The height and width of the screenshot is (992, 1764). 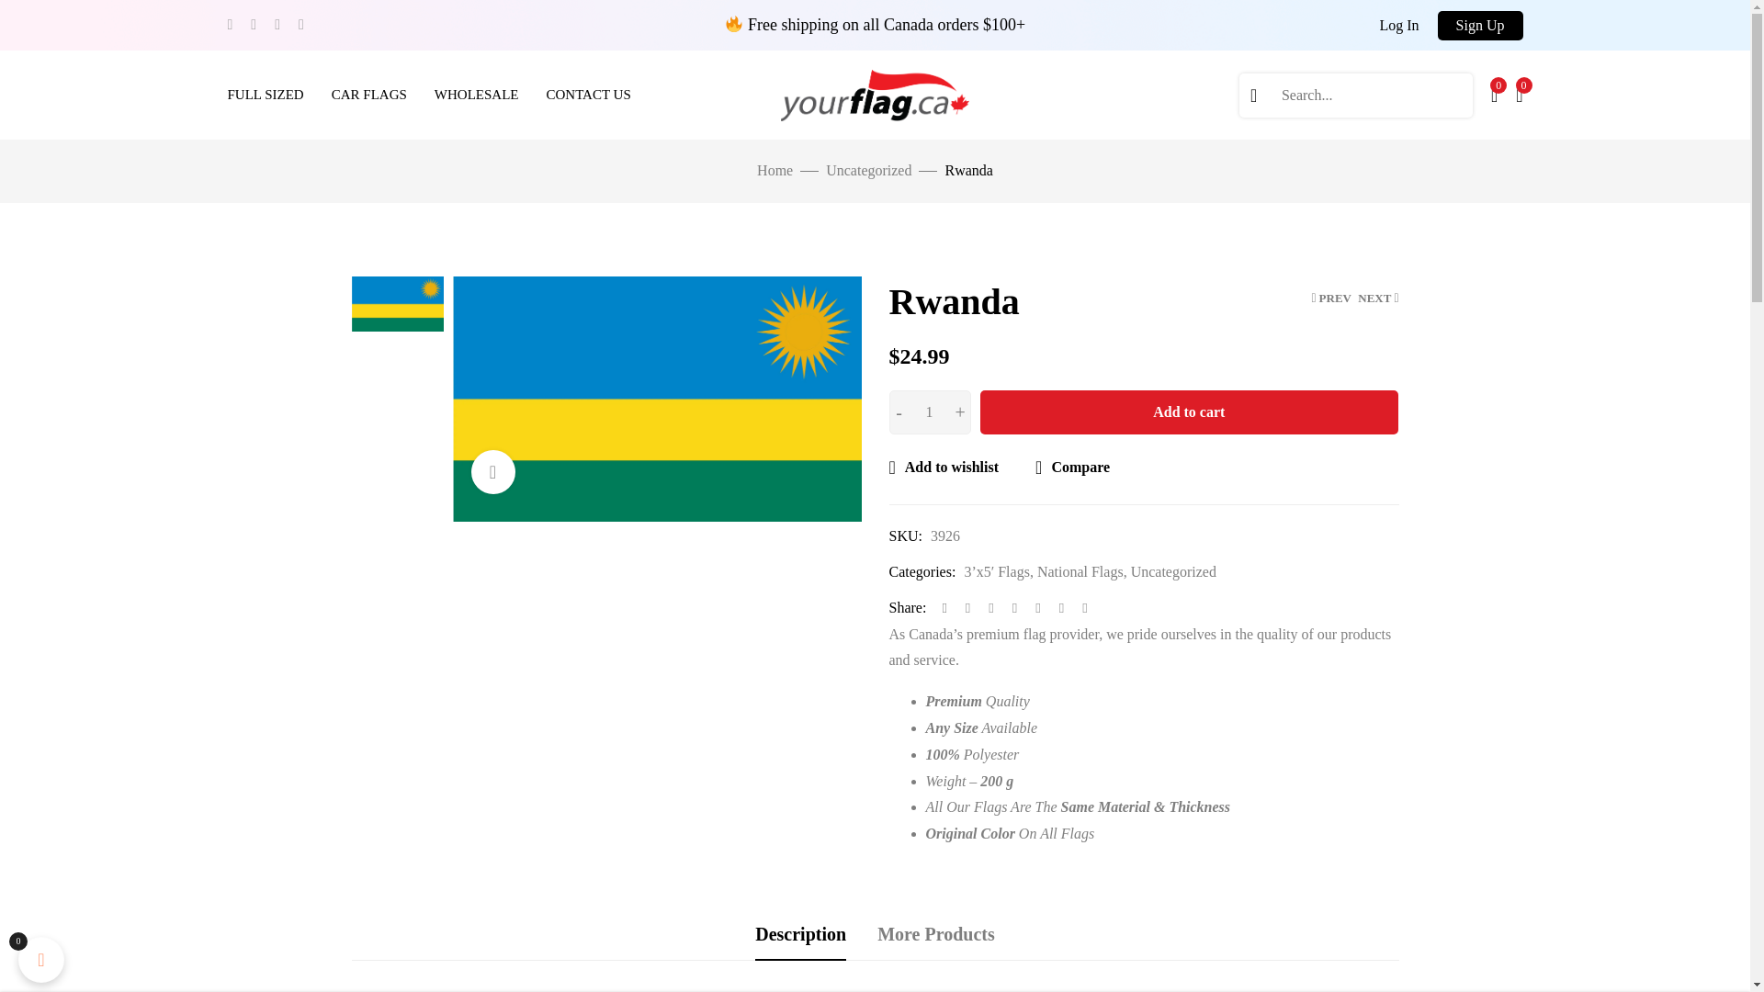 I want to click on Sign Up, so click(x=1480, y=26).